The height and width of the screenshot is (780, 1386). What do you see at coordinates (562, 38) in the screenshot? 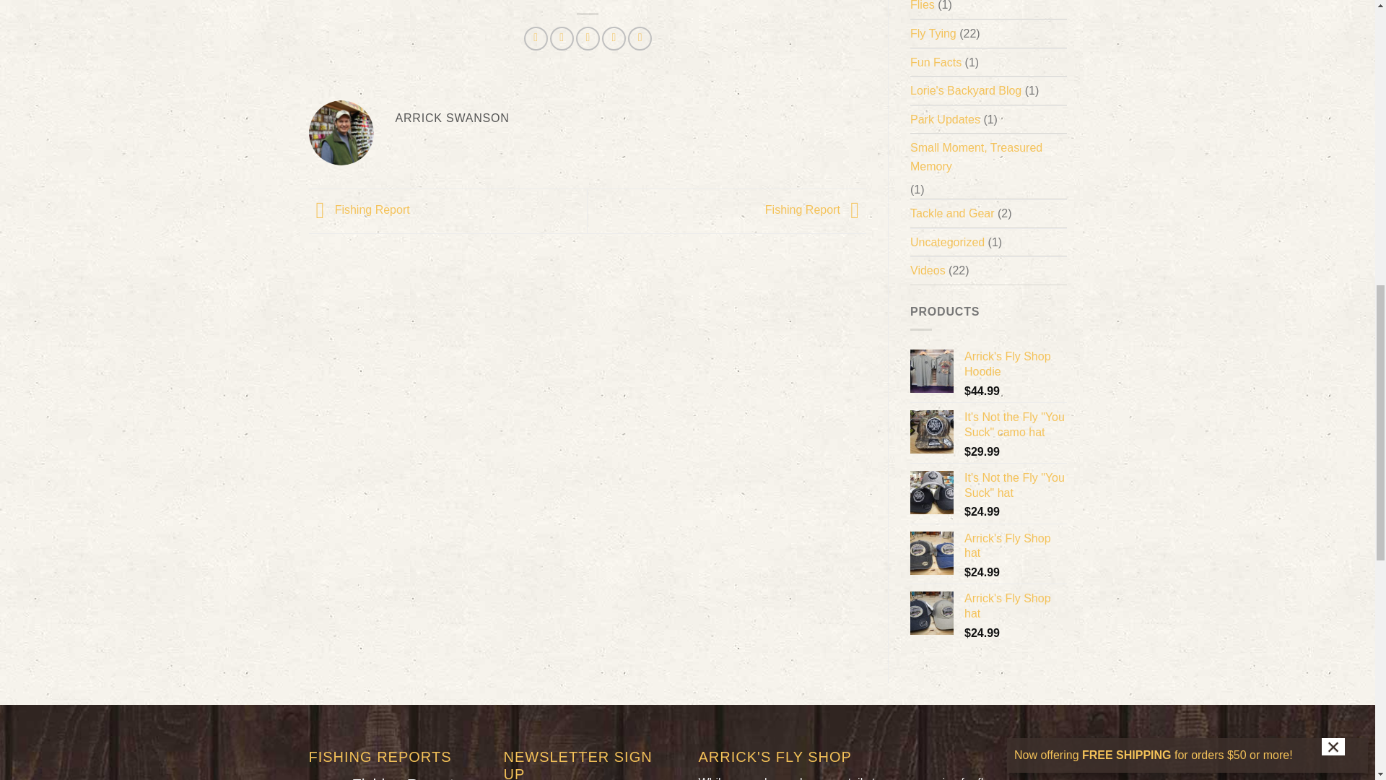
I see `Share on Twitter` at bounding box center [562, 38].